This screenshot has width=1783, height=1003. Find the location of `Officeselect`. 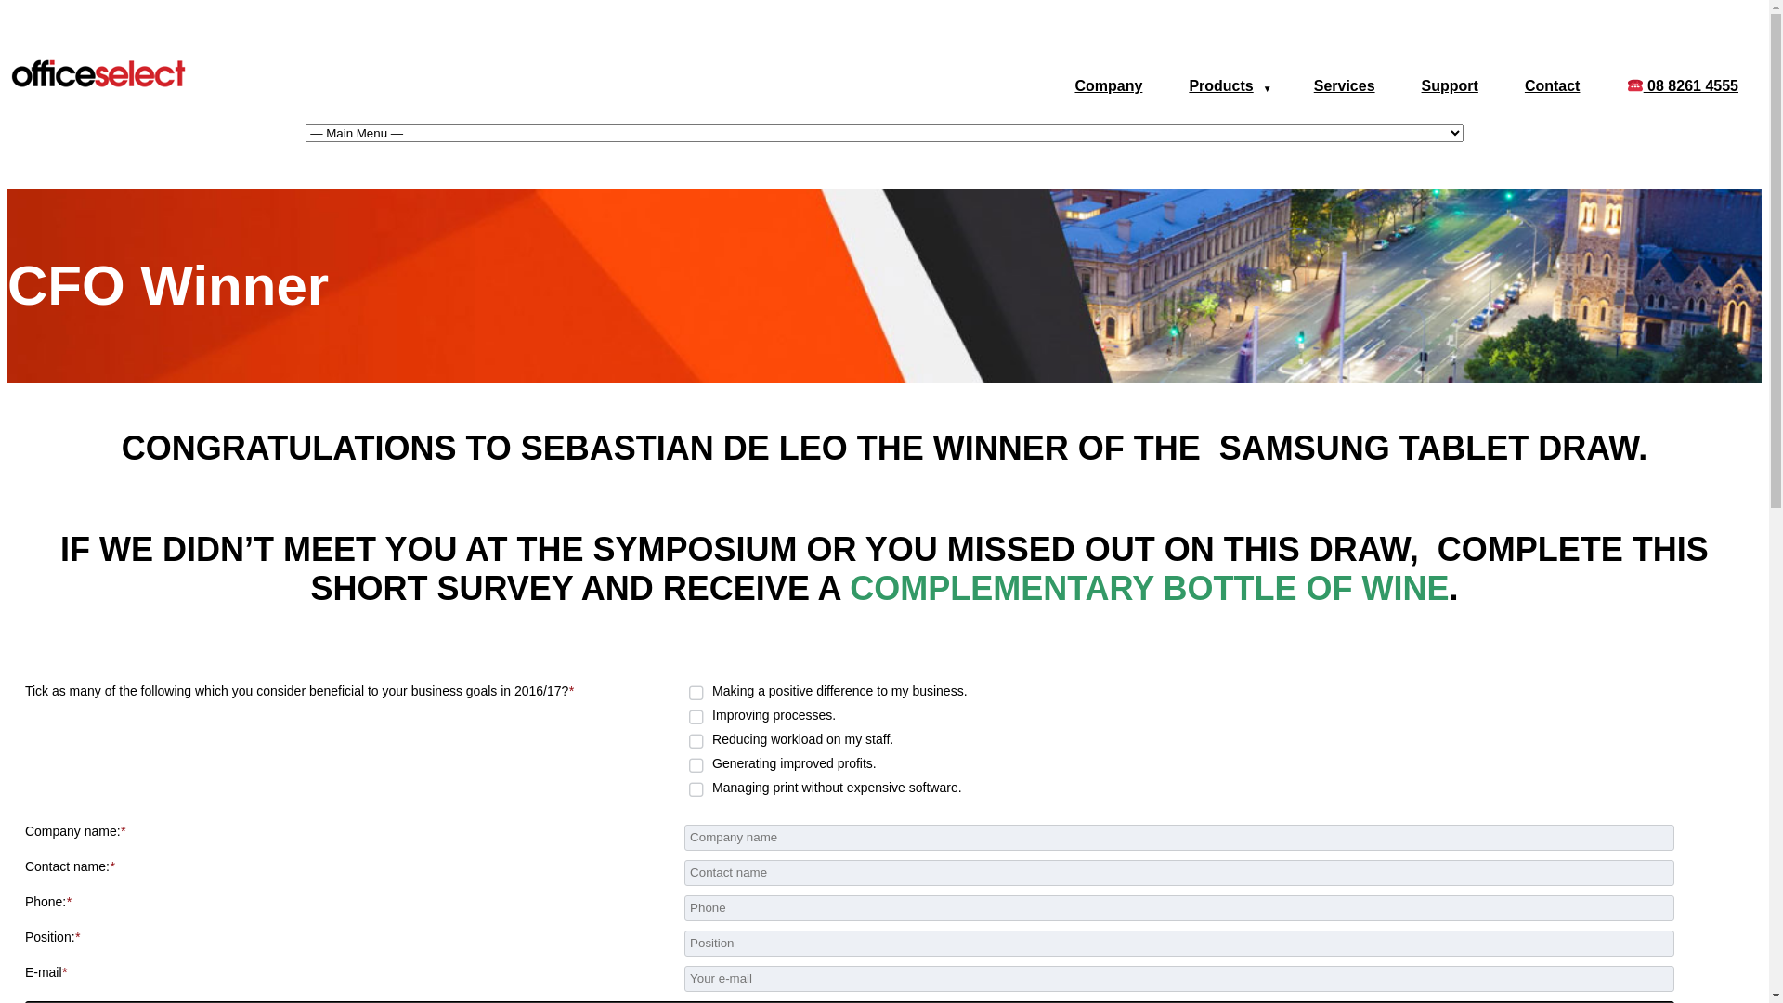

Officeselect is located at coordinates (100, 89).